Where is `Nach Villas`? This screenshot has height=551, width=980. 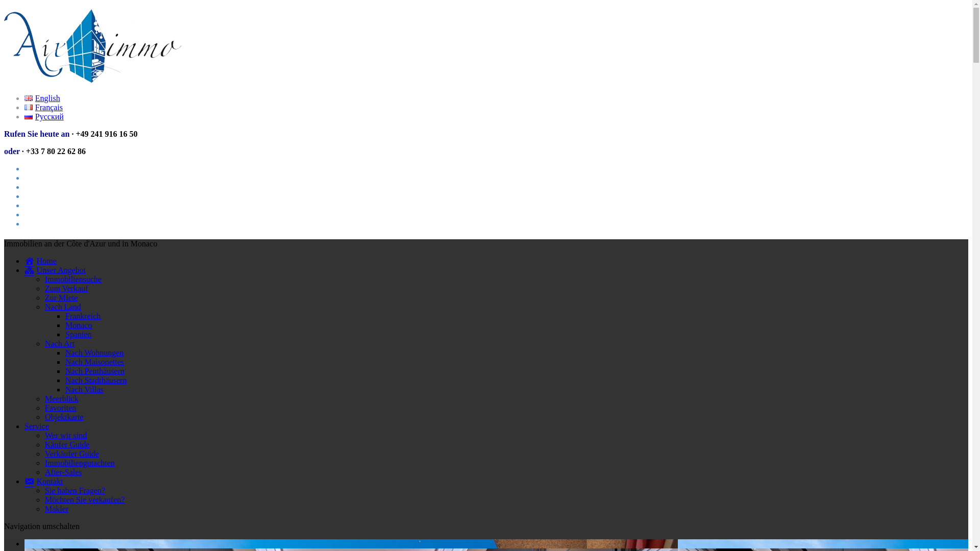 Nach Villas is located at coordinates (85, 390).